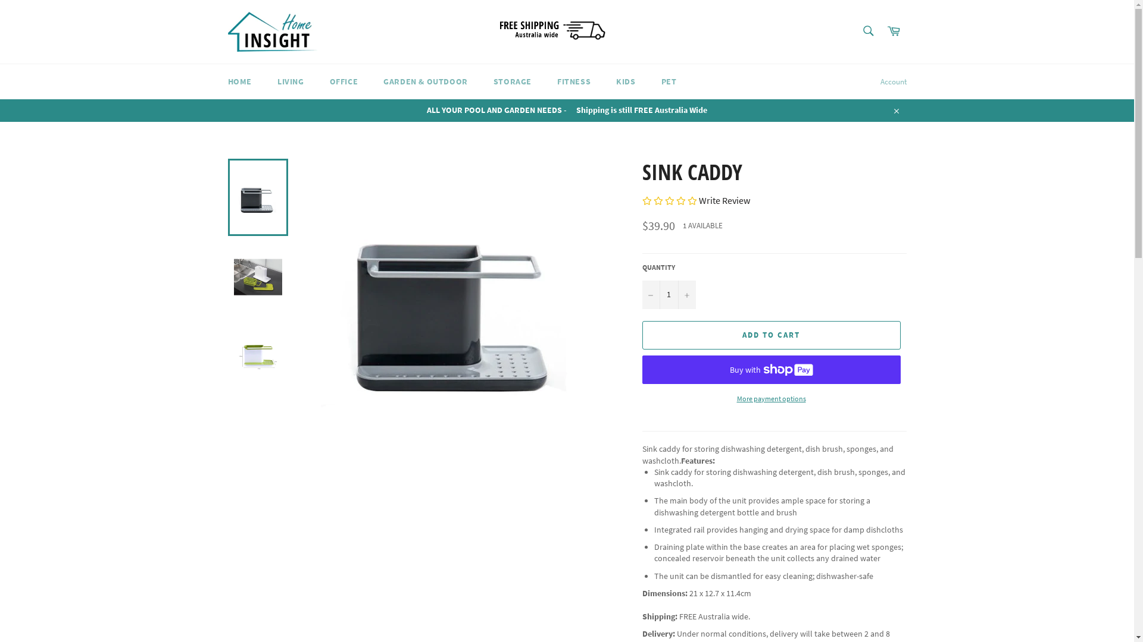 This screenshot has height=642, width=1143. Describe the element at coordinates (513, 82) in the screenshot. I see `STORAGE` at that location.